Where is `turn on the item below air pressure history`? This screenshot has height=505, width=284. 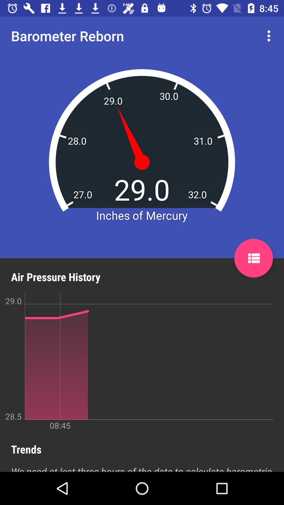
turn on the item below air pressure history is located at coordinates (136, 361).